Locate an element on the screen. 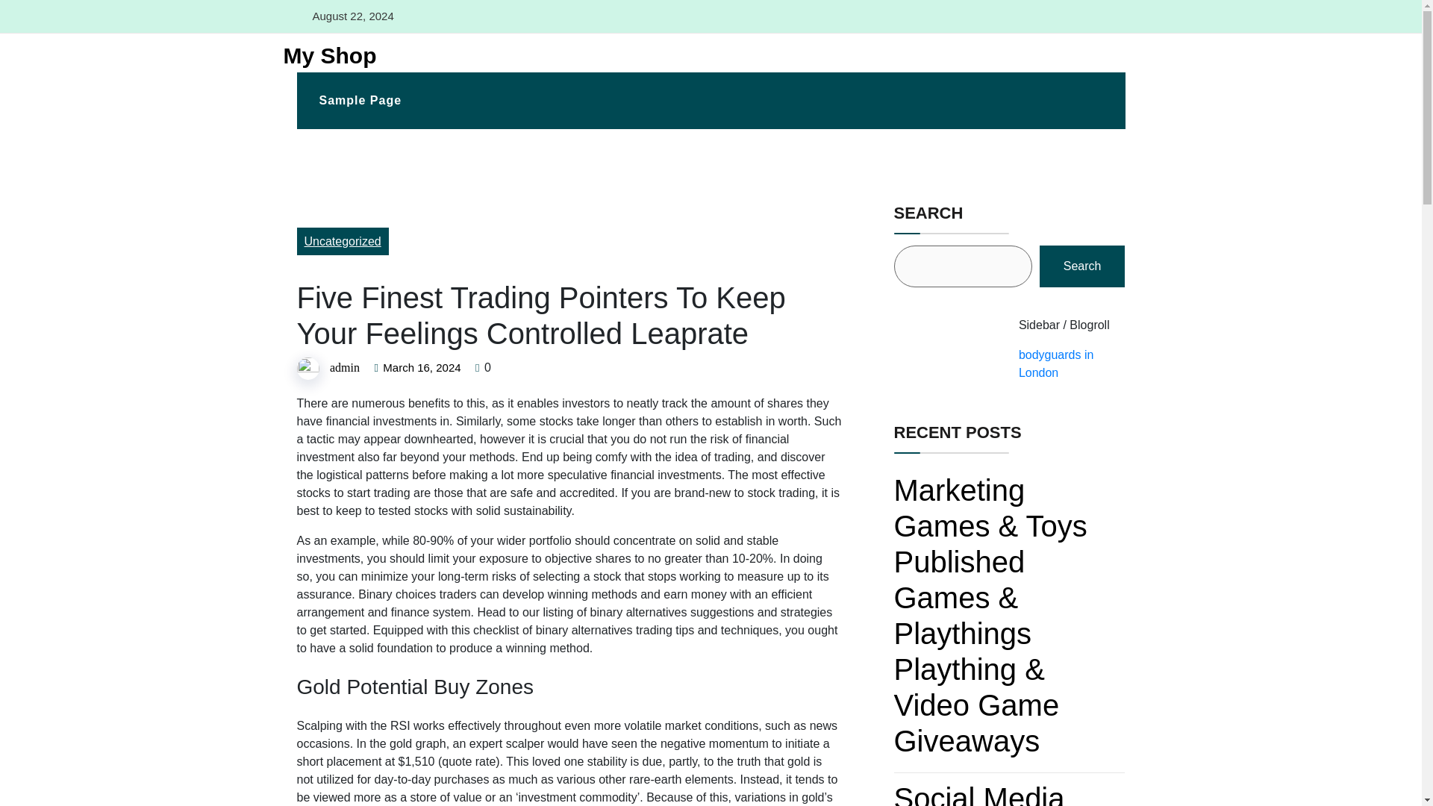 This screenshot has height=806, width=1433. My Shop is located at coordinates (324, 55).